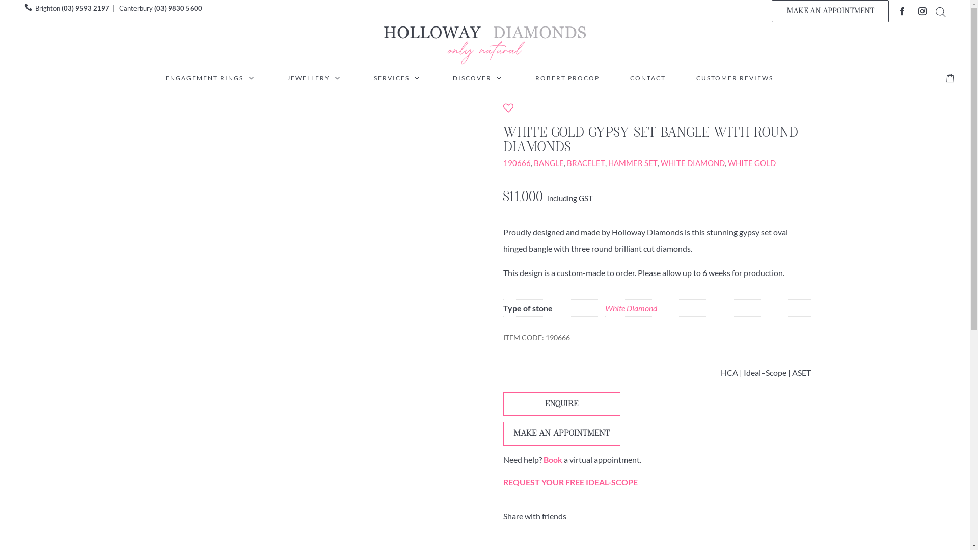 The height and width of the screenshot is (550, 978). I want to click on HAMMER SET, so click(633, 163).